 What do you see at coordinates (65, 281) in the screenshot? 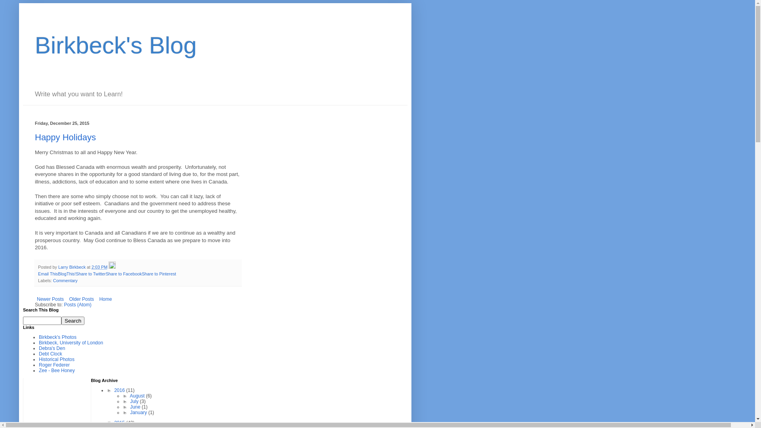
I see `Commentary` at bounding box center [65, 281].